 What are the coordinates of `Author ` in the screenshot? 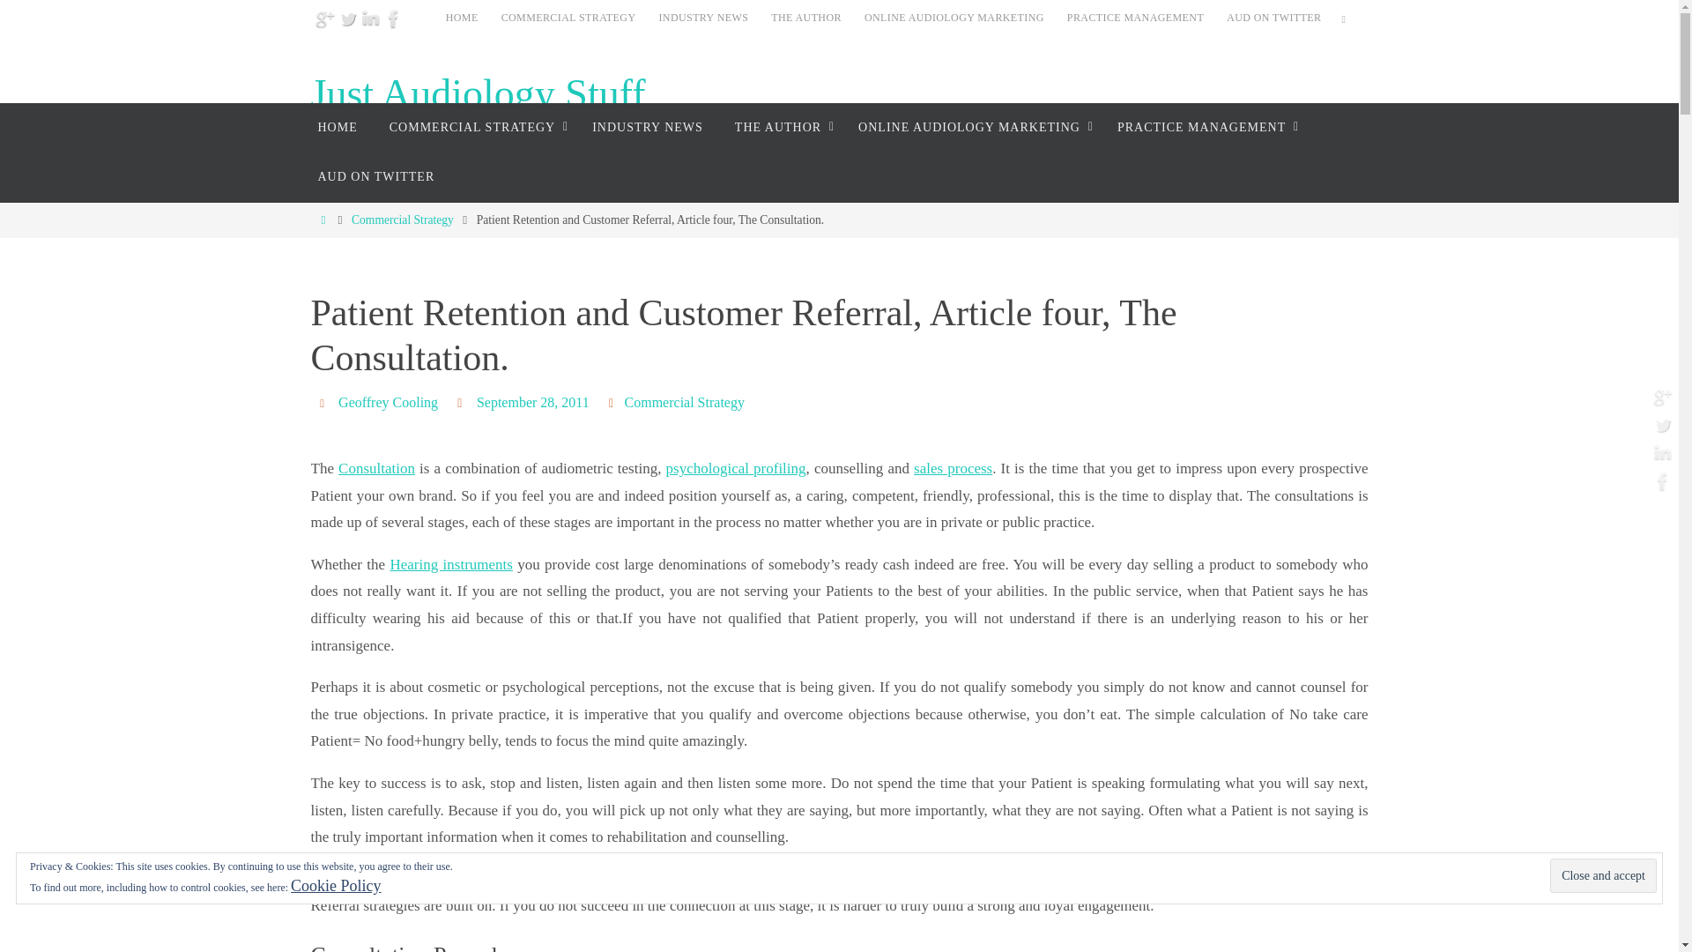 It's located at (324, 402).